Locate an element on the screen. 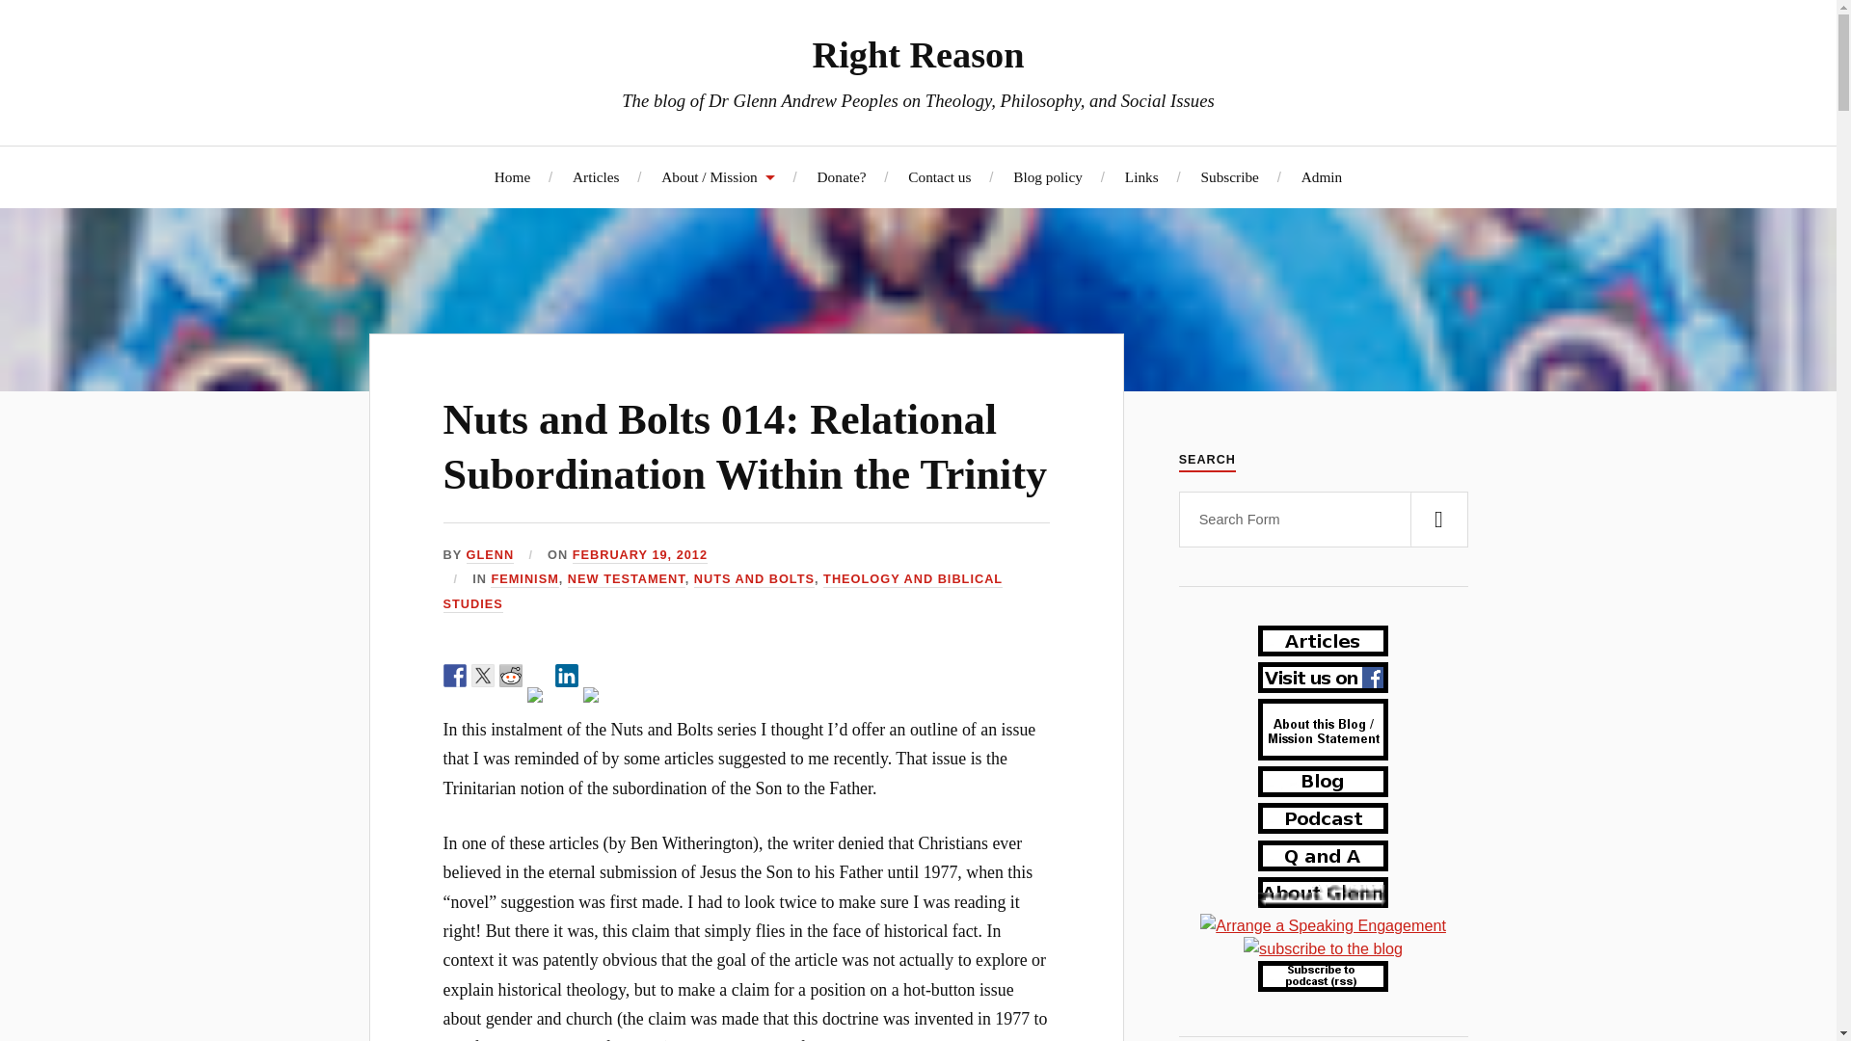 Image resolution: width=1851 pixels, height=1041 pixels. Share by email is located at coordinates (594, 698).